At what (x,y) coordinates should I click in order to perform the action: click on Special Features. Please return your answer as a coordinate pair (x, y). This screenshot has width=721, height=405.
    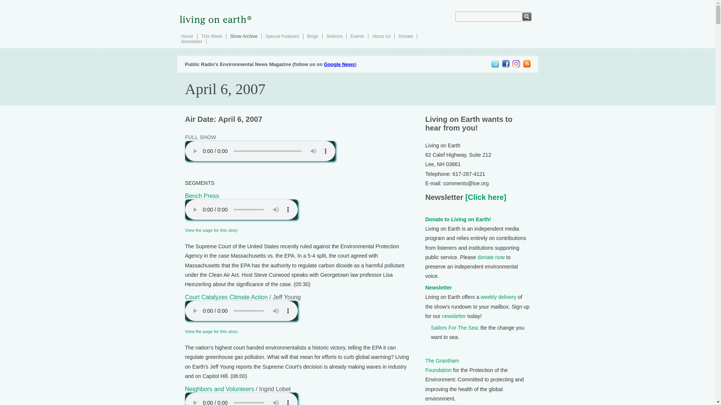
    Looking at the image, I should click on (282, 36).